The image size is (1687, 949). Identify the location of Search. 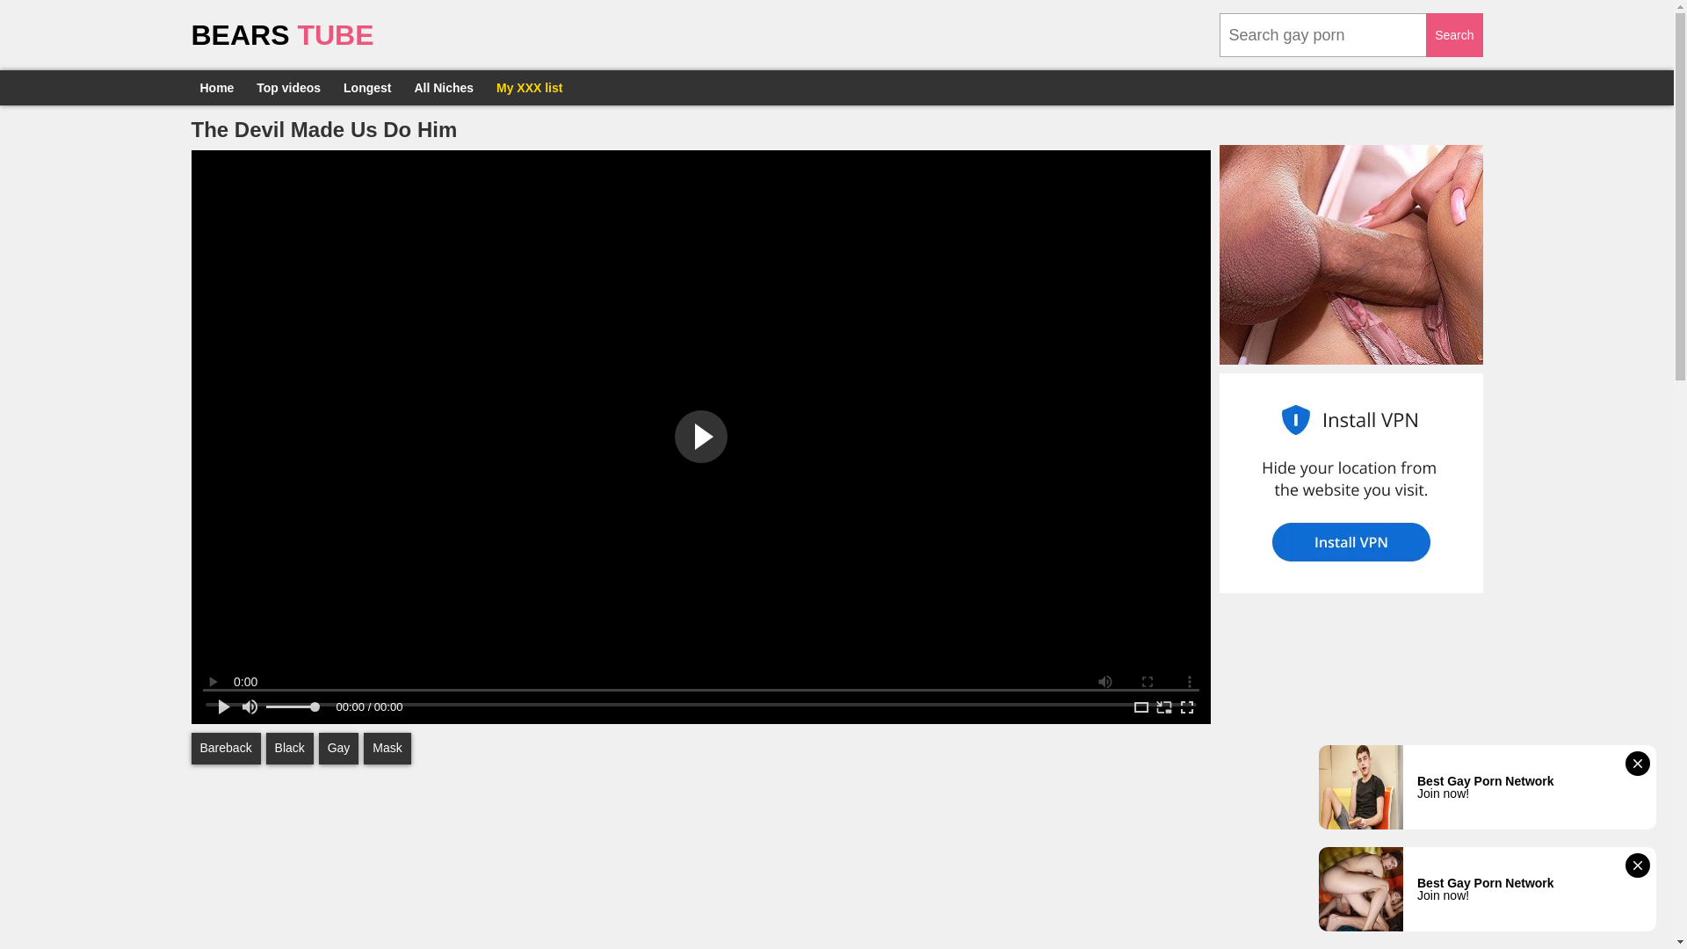
(1453, 35).